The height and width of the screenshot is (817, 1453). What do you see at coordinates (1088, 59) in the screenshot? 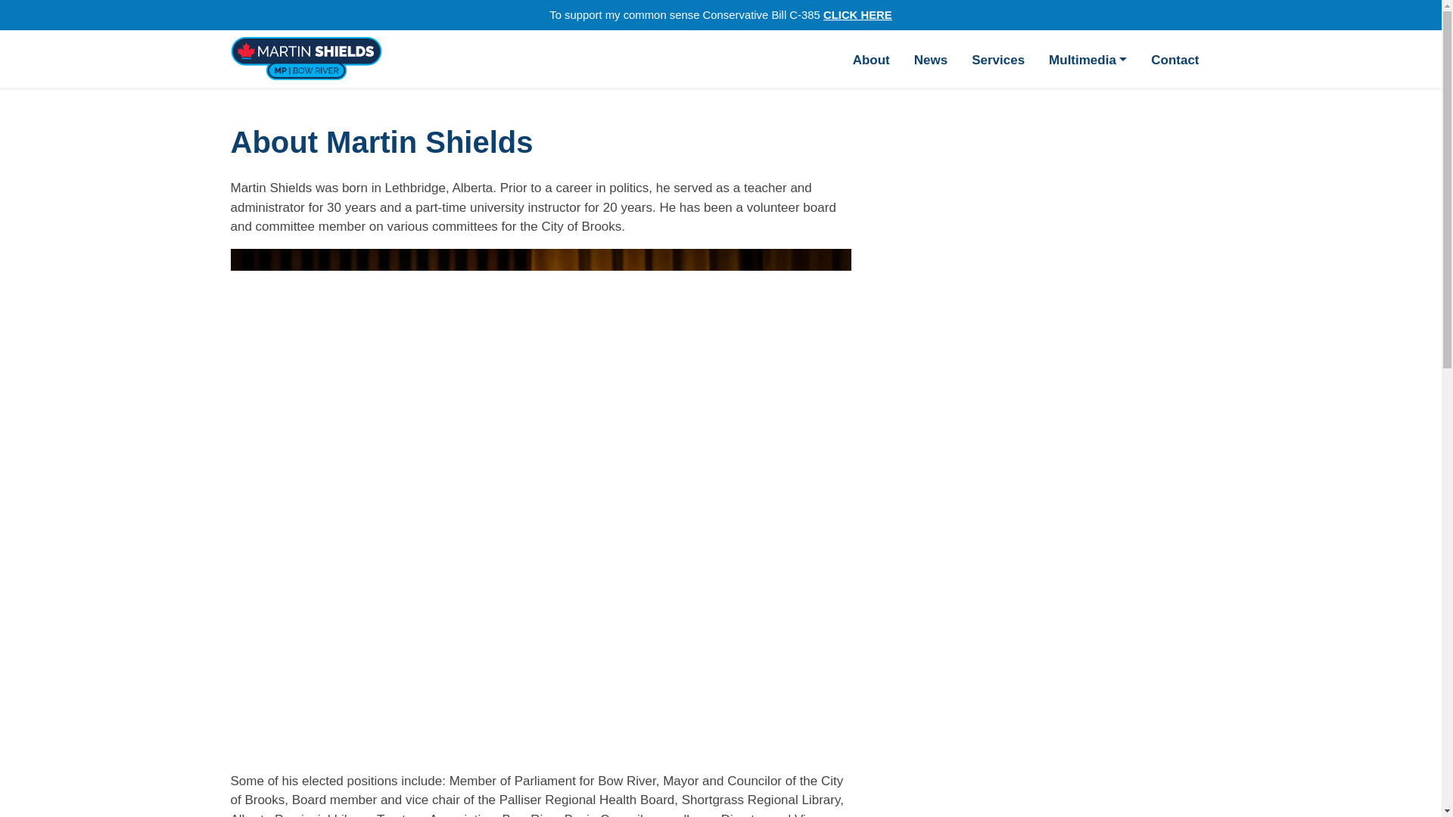
I see `Multimedia` at bounding box center [1088, 59].